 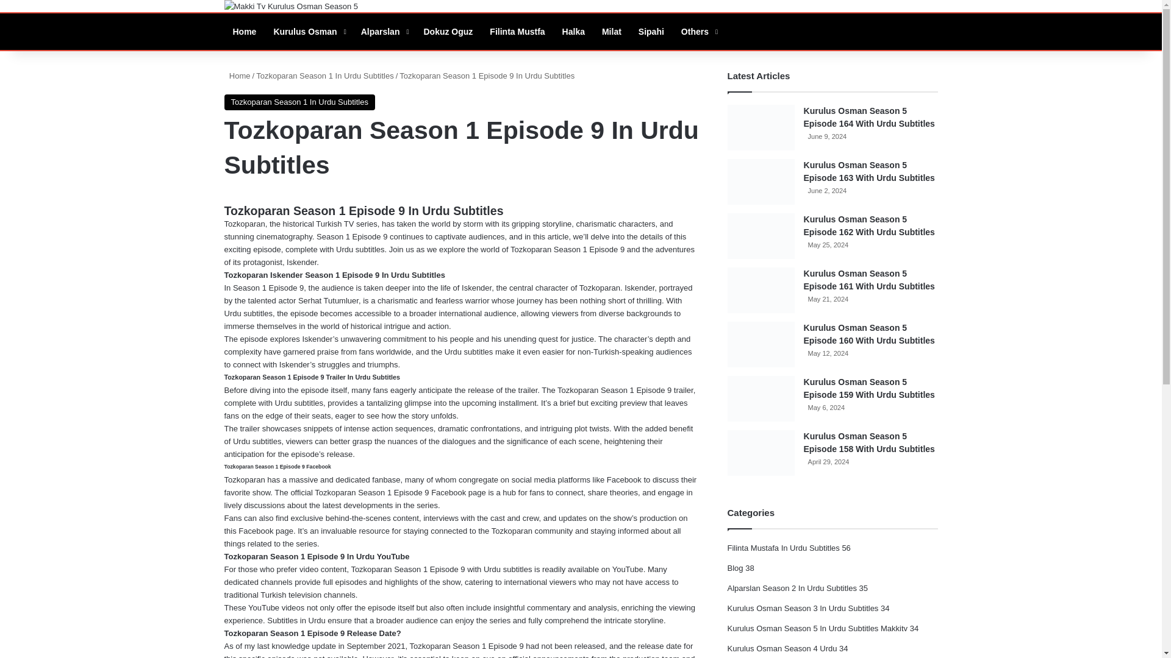 What do you see at coordinates (611, 32) in the screenshot?
I see `Milat` at bounding box center [611, 32].